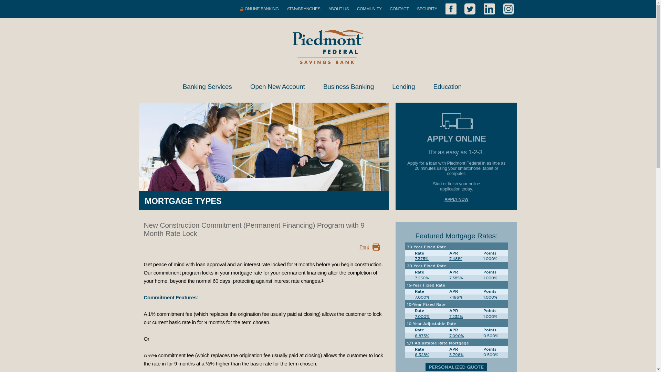 The height and width of the screenshot is (372, 661). Describe the element at coordinates (427, 9) in the screenshot. I see `SECURITY` at that location.